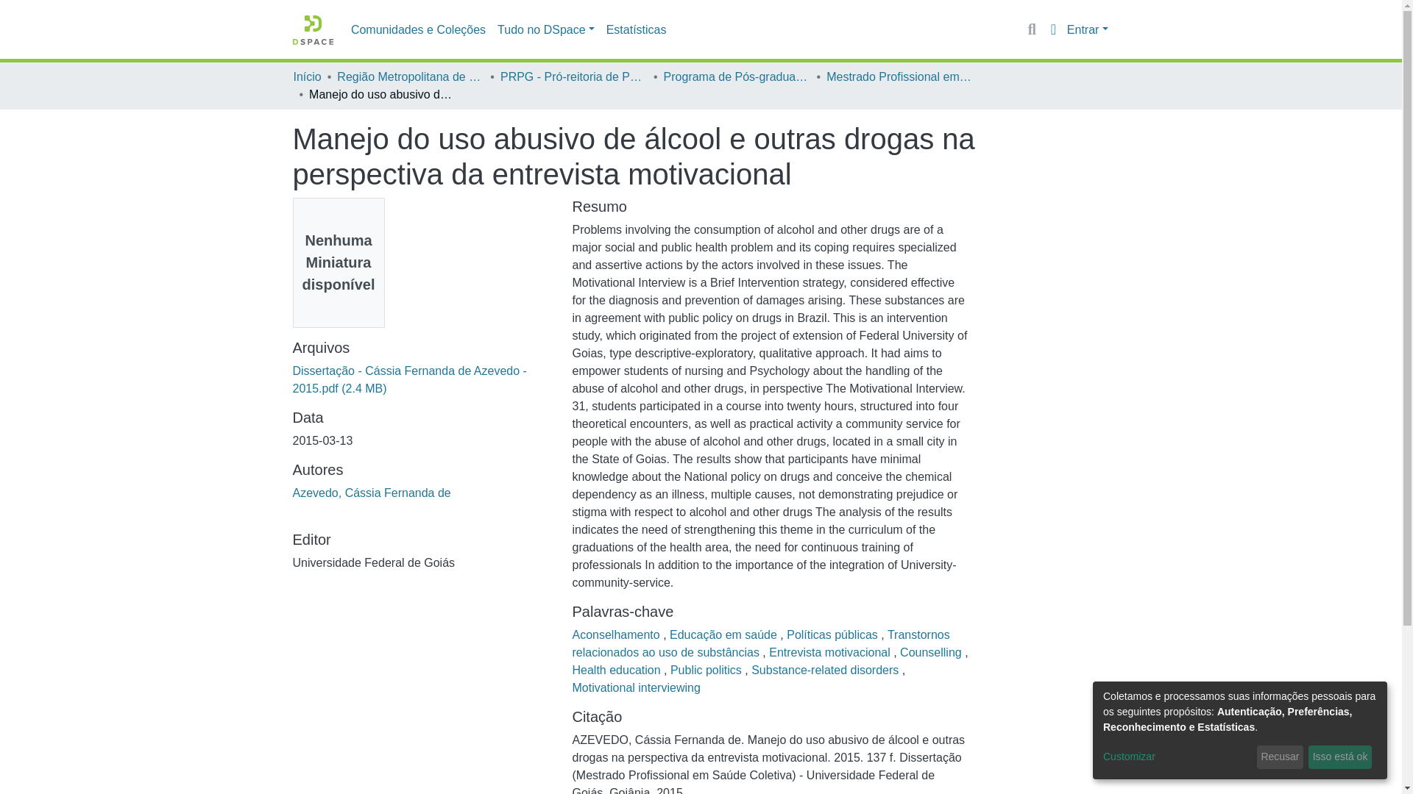 The width and height of the screenshot is (1413, 794). I want to click on Health education, so click(618, 670).